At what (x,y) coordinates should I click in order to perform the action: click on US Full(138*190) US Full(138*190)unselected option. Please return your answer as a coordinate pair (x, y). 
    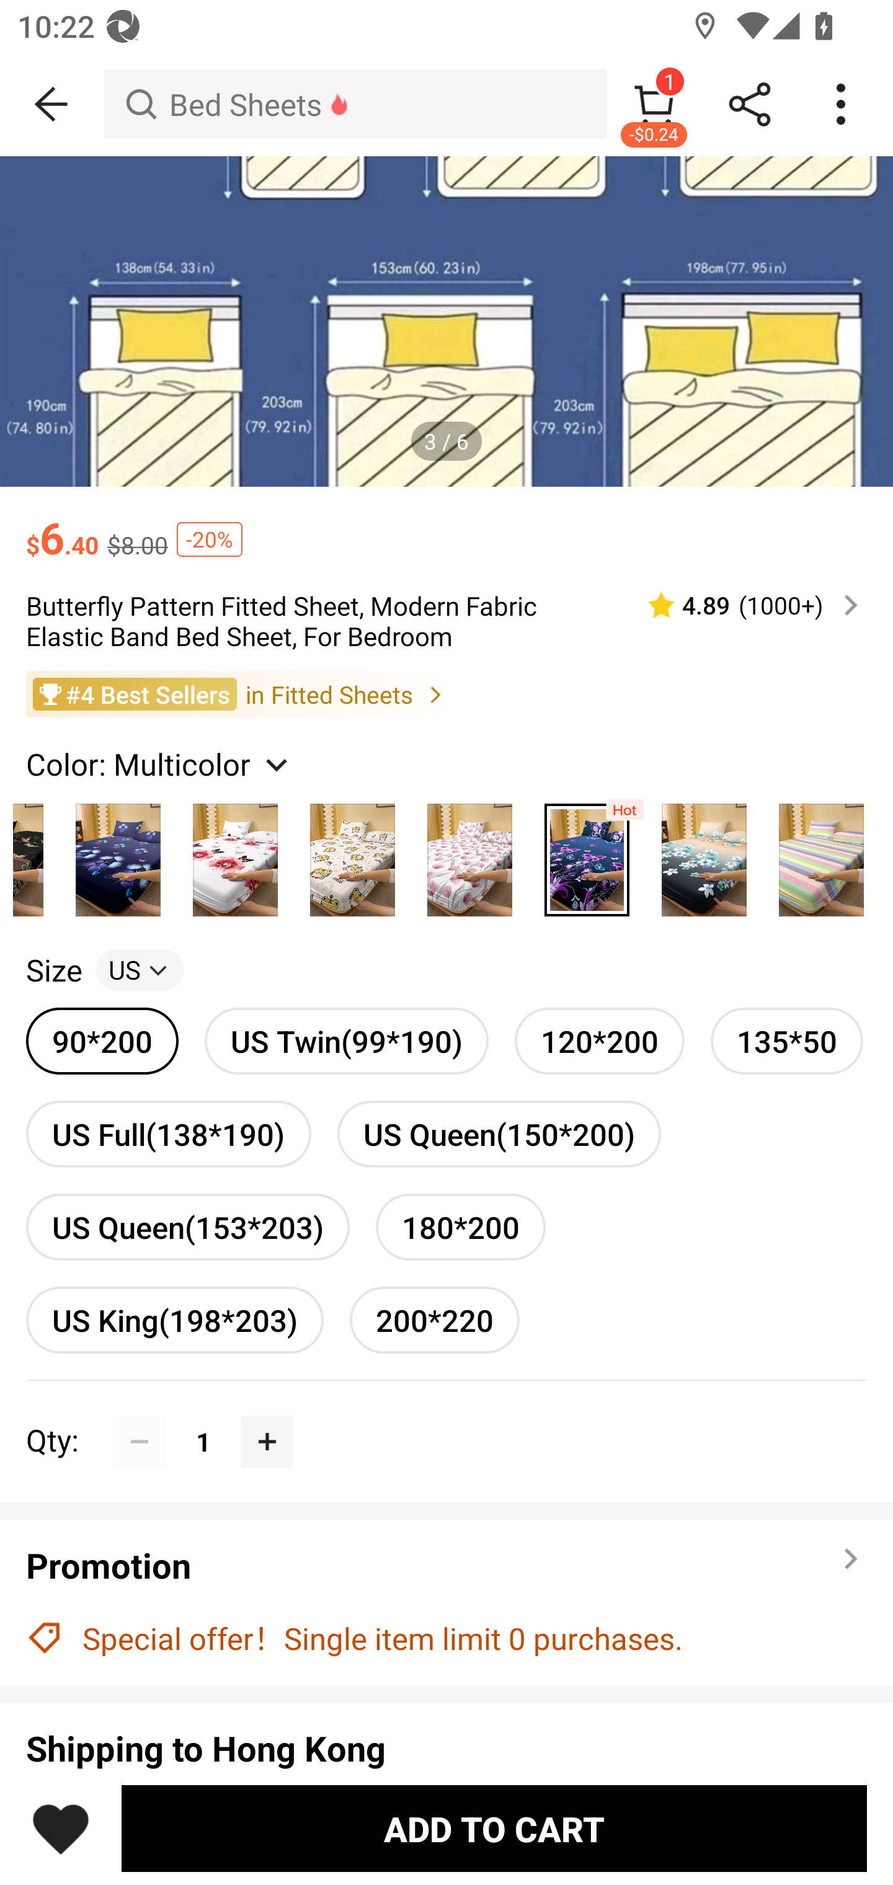
    Looking at the image, I should click on (169, 1133).